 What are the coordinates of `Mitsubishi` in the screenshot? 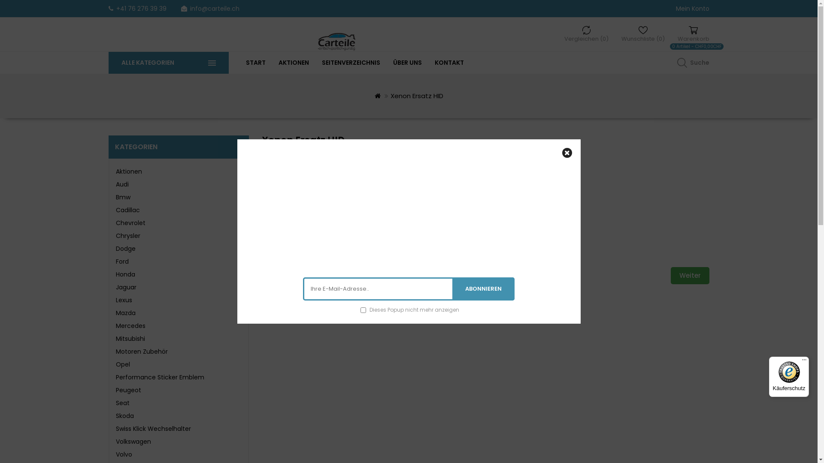 It's located at (130, 339).